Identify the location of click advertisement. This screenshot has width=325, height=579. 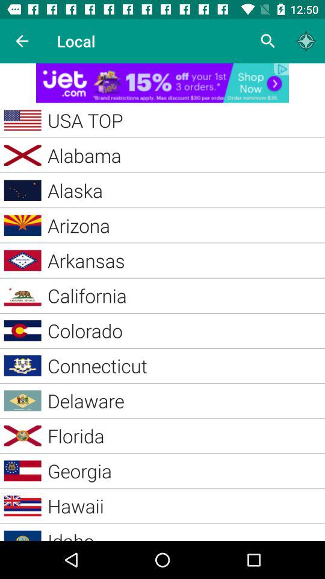
(162, 83).